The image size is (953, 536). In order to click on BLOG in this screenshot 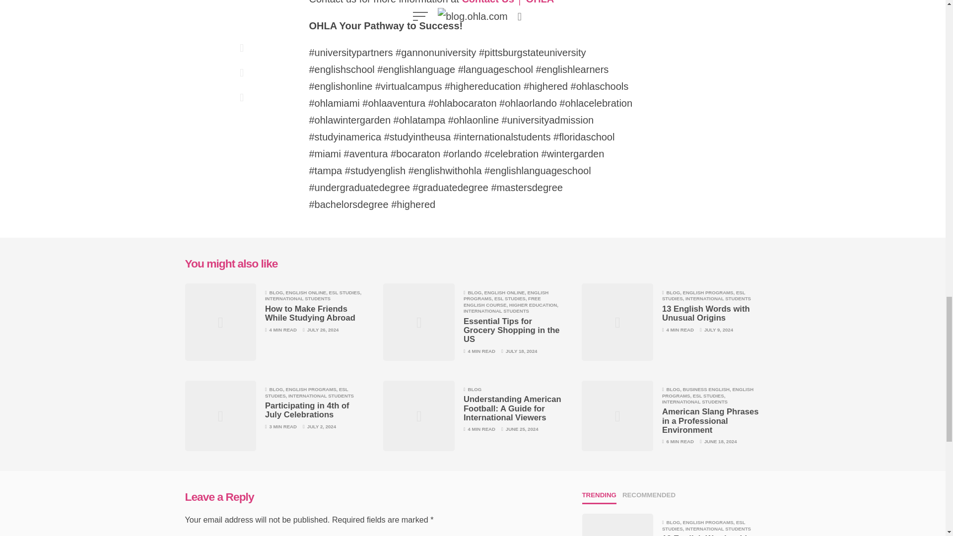, I will do `click(475, 293)`.